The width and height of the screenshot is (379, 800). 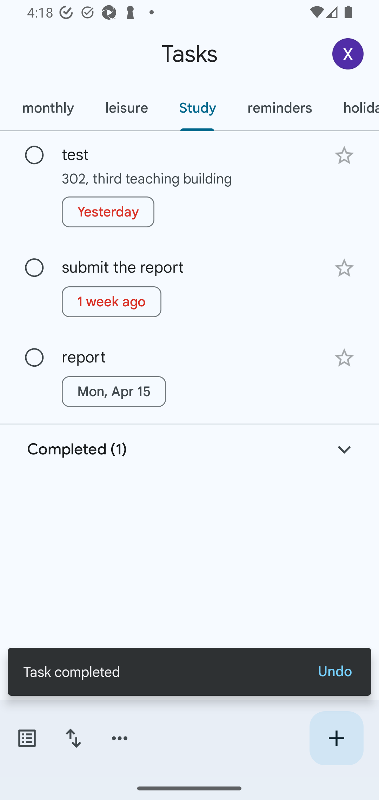 I want to click on Create new task, so click(x=336, y=738).